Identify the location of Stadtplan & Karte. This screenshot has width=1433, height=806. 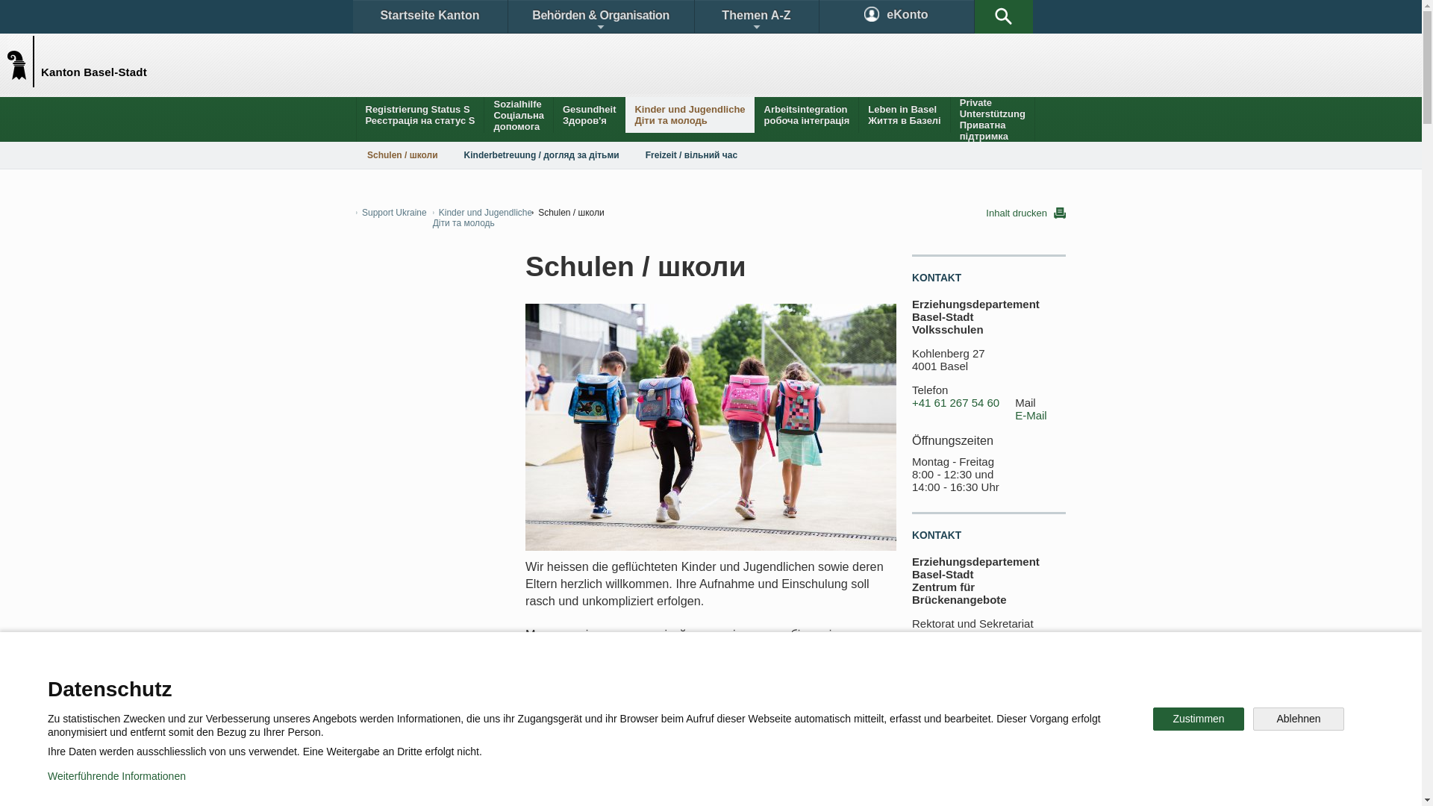
(497, 682).